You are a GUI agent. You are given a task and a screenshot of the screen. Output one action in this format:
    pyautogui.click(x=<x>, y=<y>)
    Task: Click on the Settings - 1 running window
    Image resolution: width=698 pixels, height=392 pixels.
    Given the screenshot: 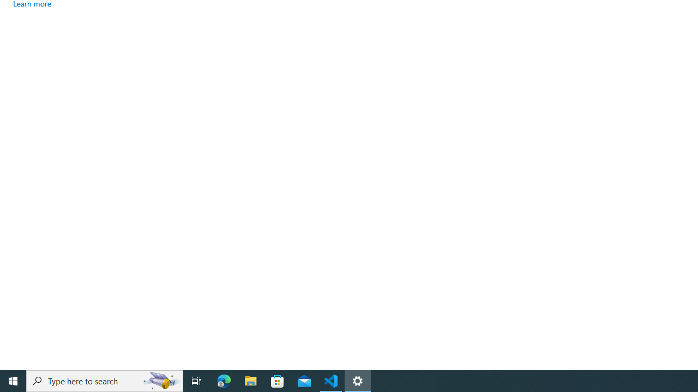 What is the action you would take?
    pyautogui.click(x=358, y=381)
    